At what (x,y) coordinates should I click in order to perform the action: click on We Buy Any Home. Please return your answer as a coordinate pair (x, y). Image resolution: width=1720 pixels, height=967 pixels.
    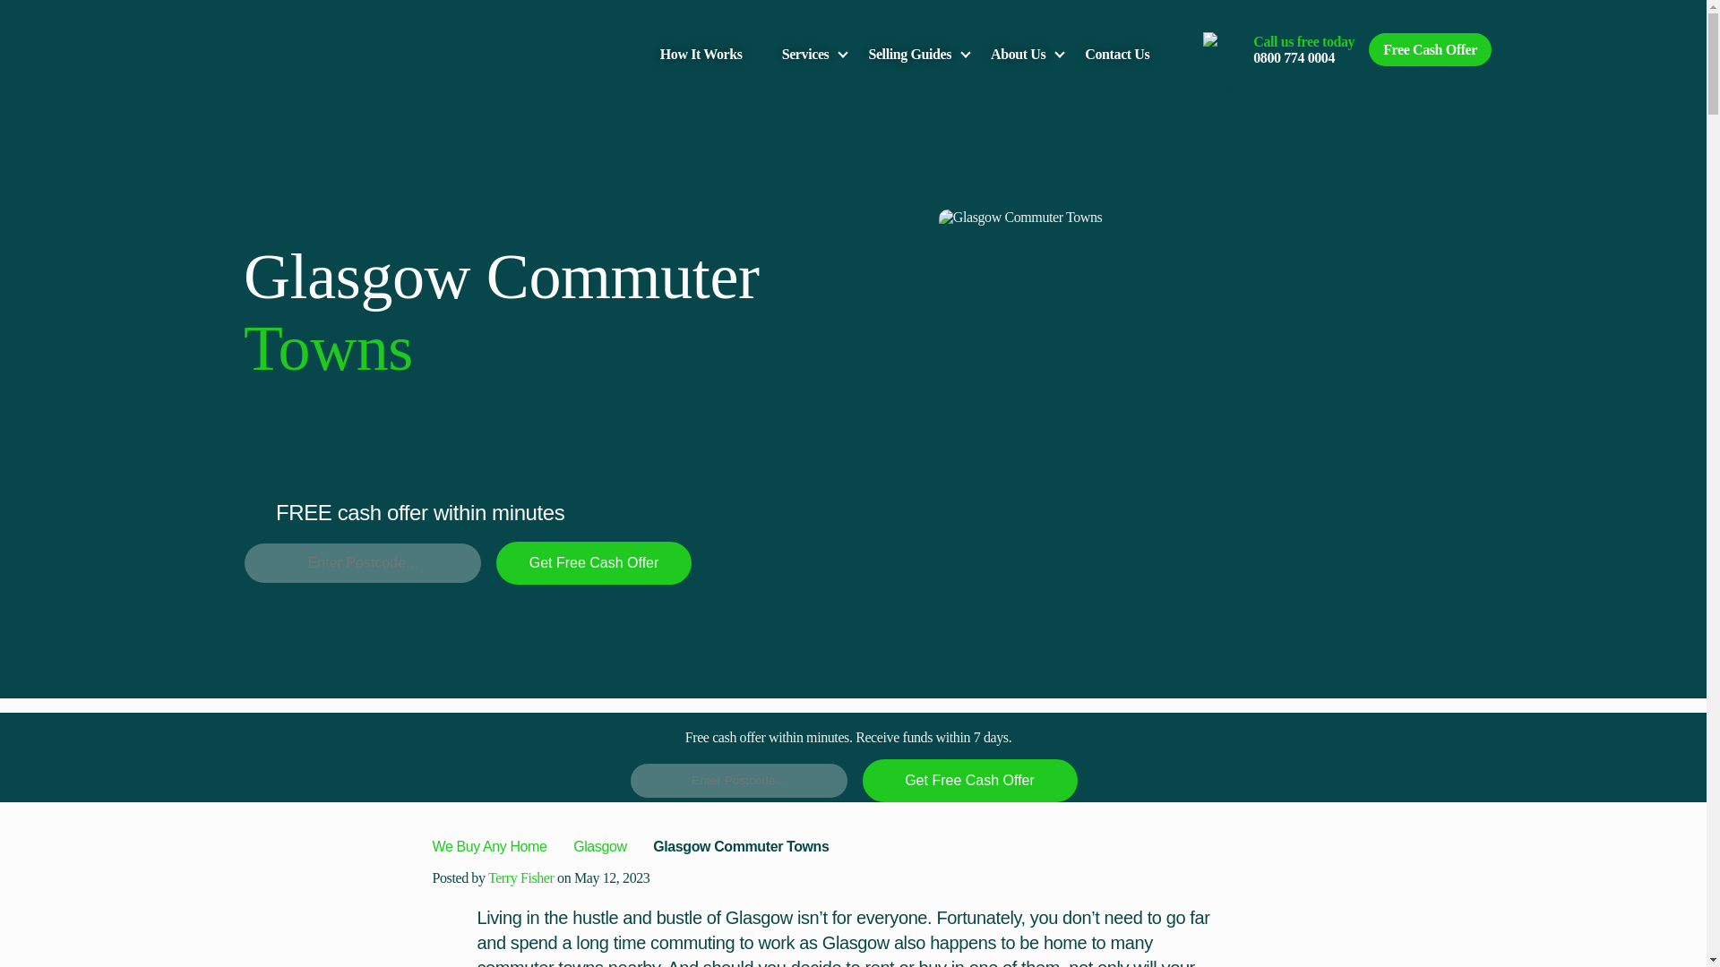
    Looking at the image, I should click on (489, 846).